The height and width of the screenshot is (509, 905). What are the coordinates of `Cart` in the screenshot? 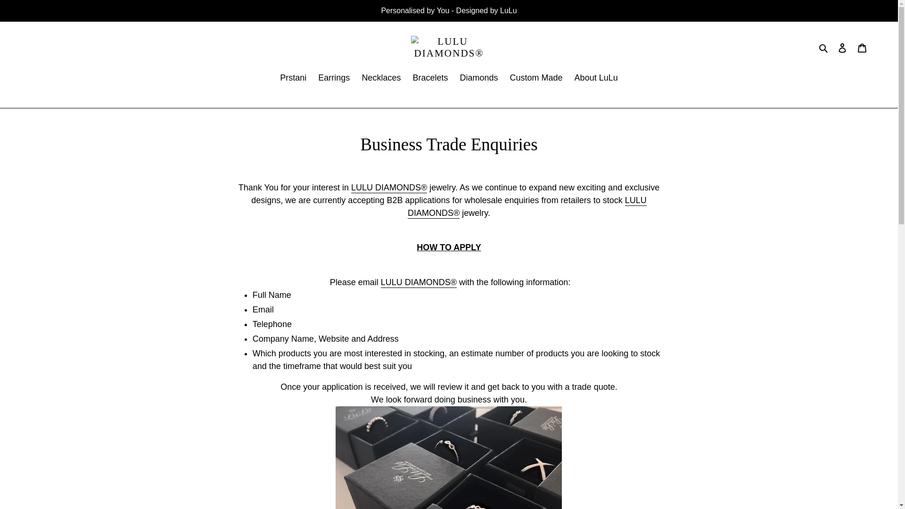 It's located at (862, 48).